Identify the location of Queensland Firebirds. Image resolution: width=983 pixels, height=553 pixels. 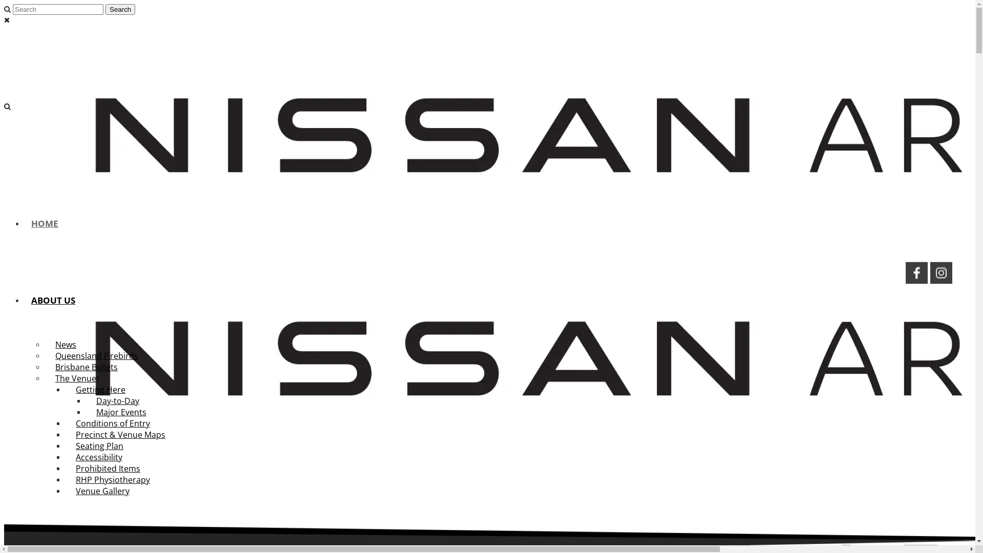
(97, 356).